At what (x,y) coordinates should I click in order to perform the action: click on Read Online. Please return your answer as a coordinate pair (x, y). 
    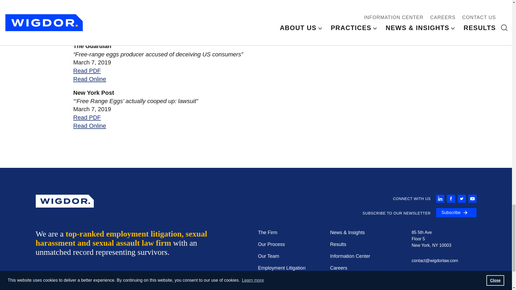
    Looking at the image, I should click on (89, 32).